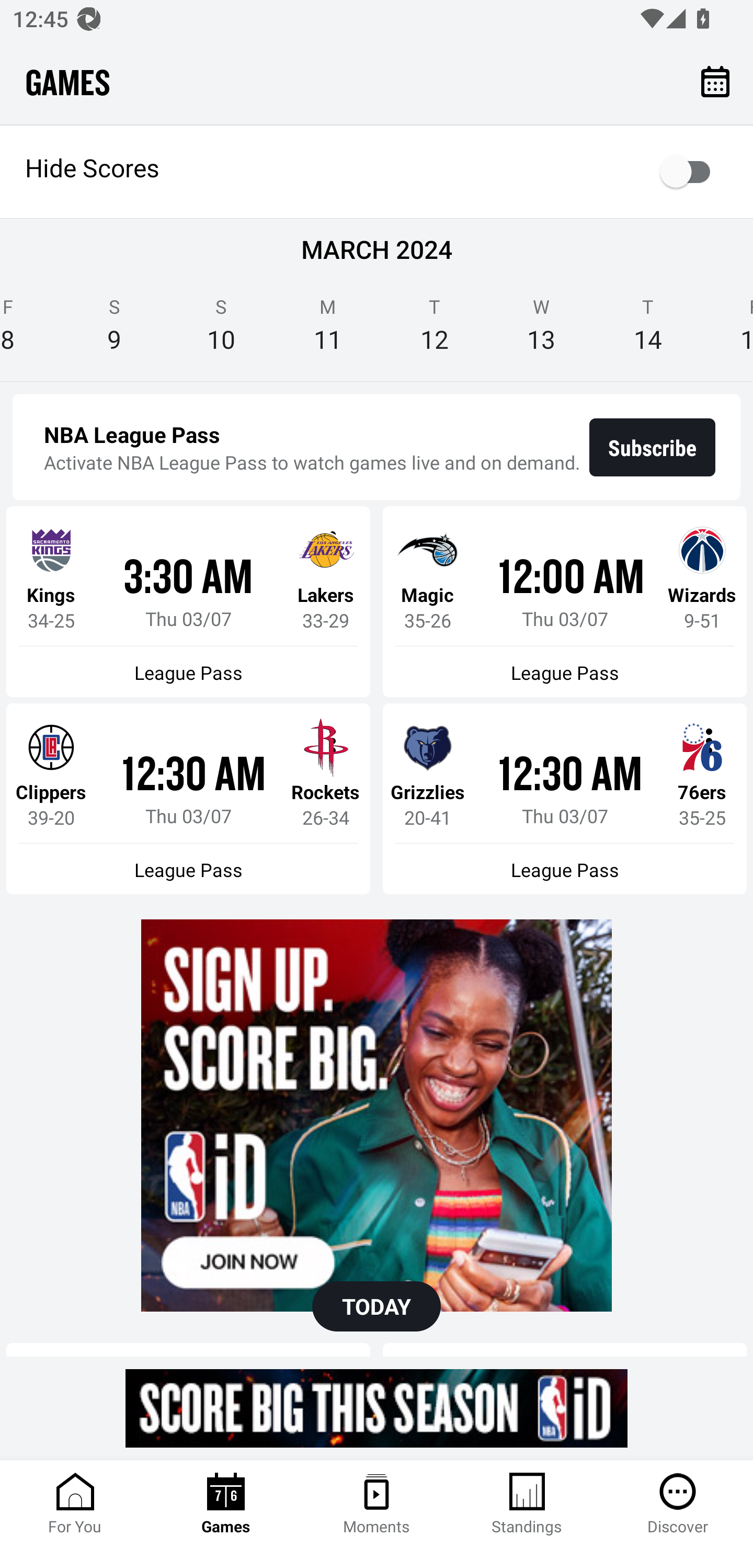 The height and width of the screenshot is (1548, 753). Describe the element at coordinates (75, 1504) in the screenshot. I see `For You` at that location.